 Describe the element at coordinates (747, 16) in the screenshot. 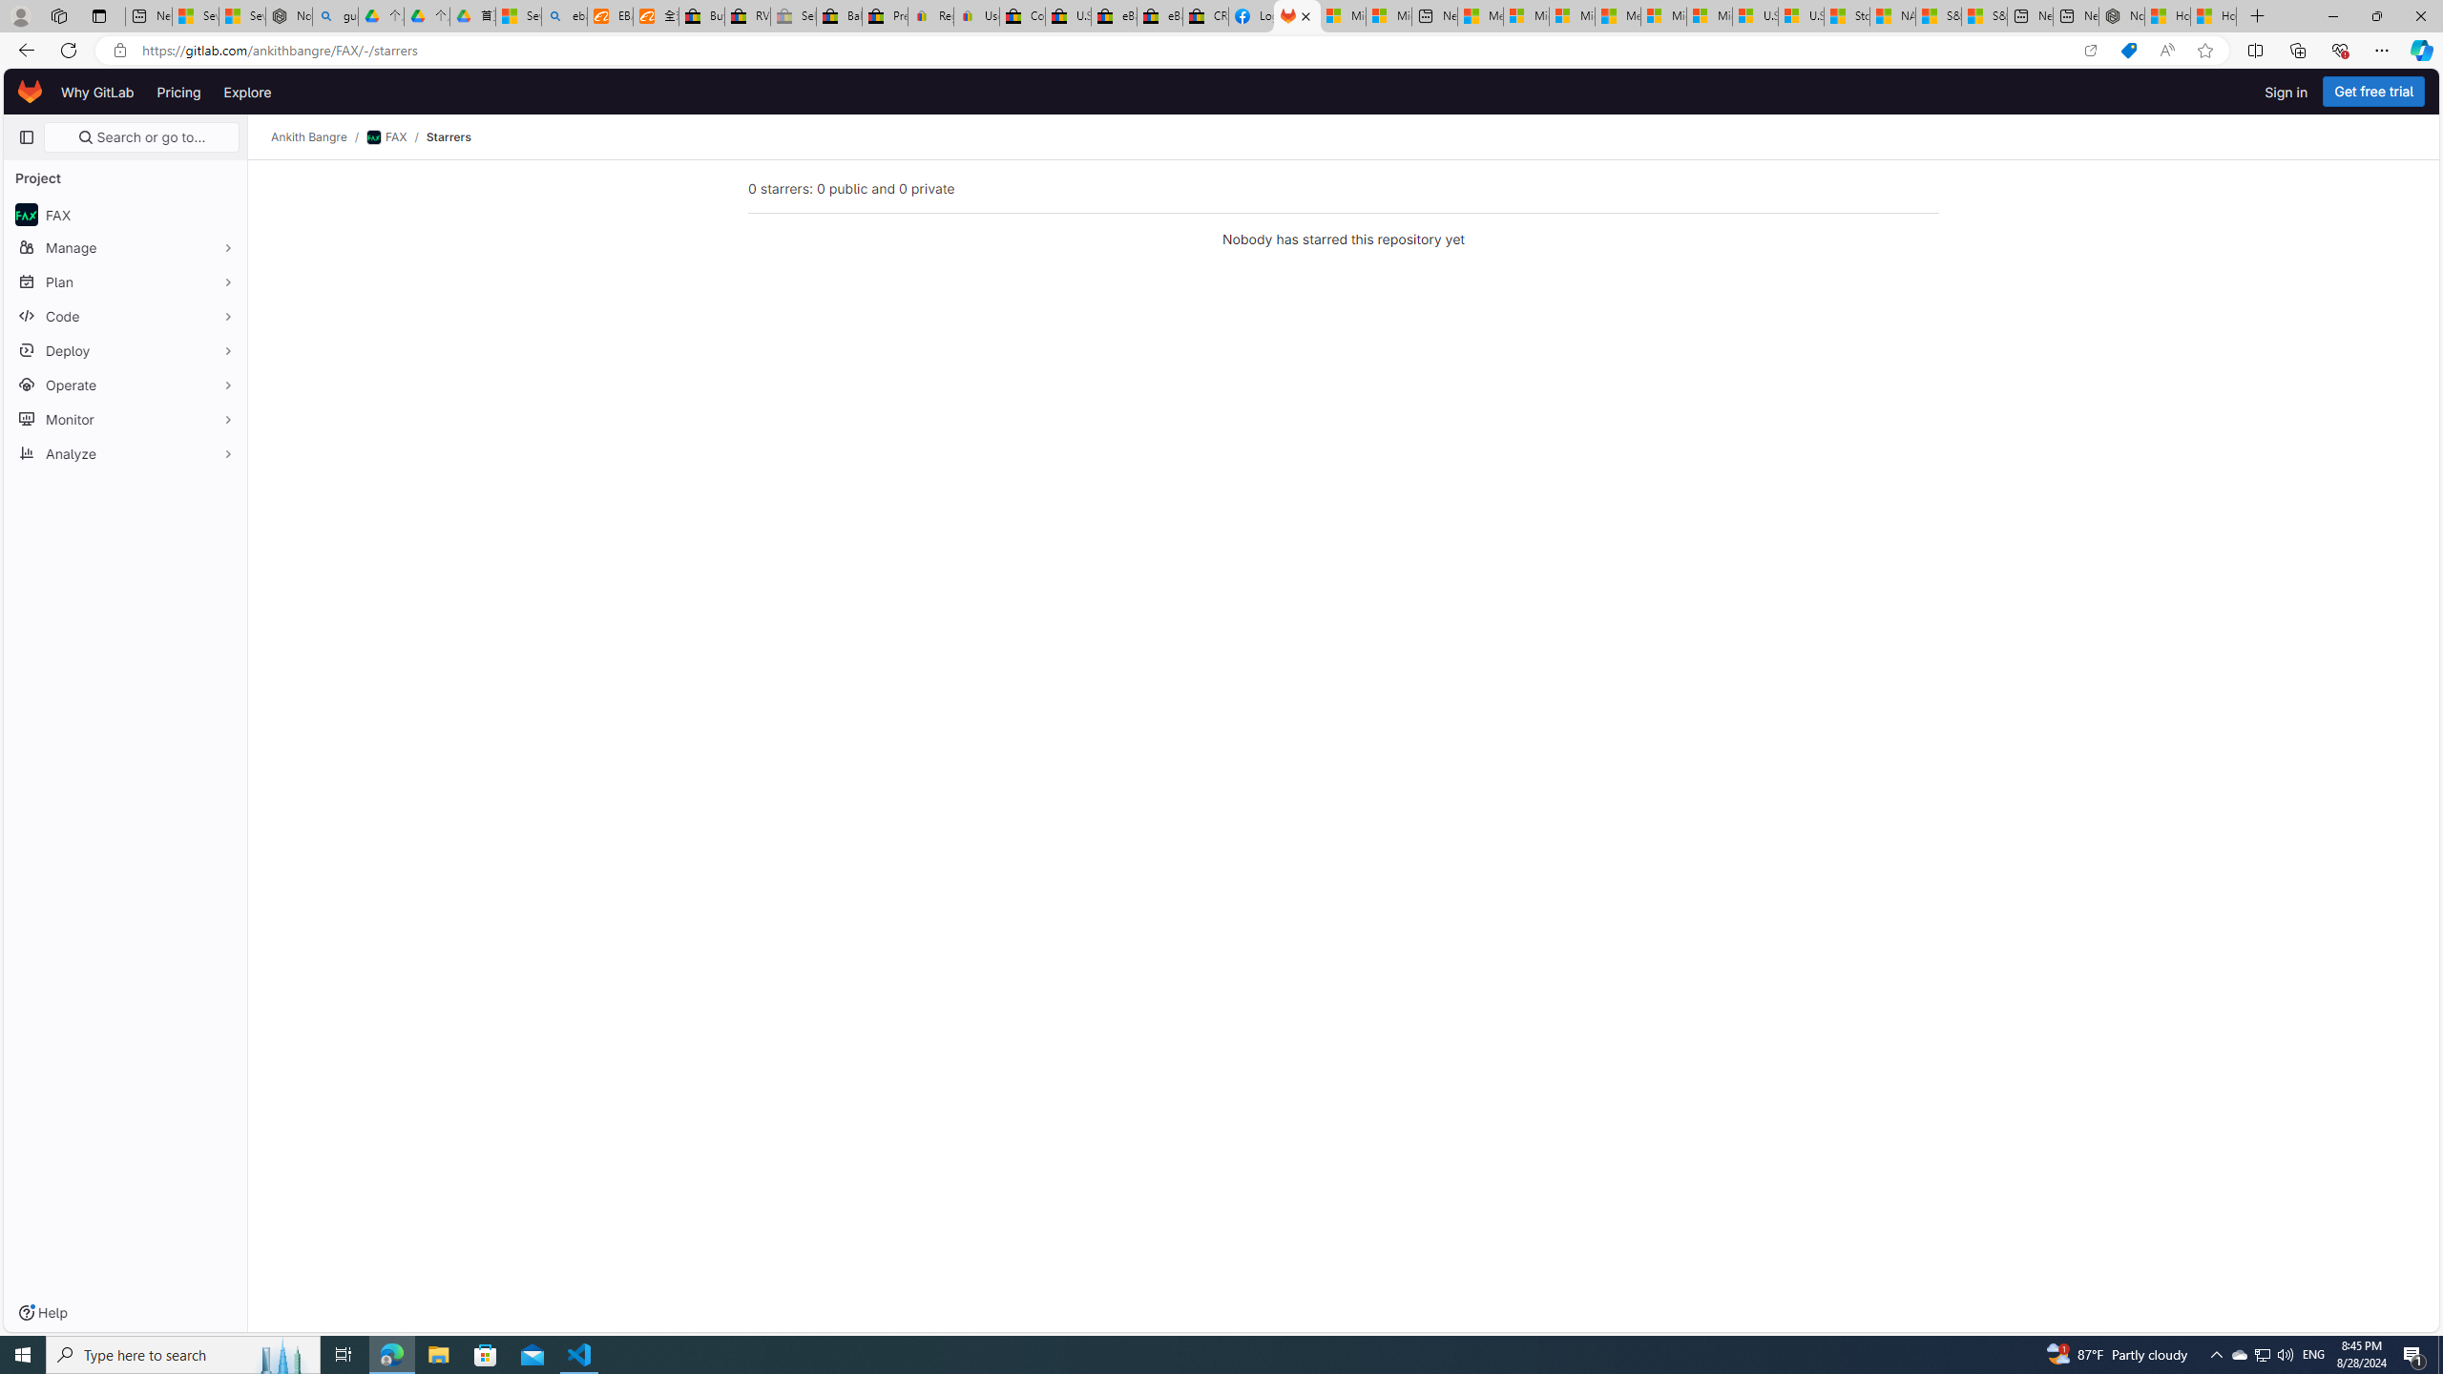

I see `RV, Trailer & Camper Steps & Ladders for sale | eBay` at that location.